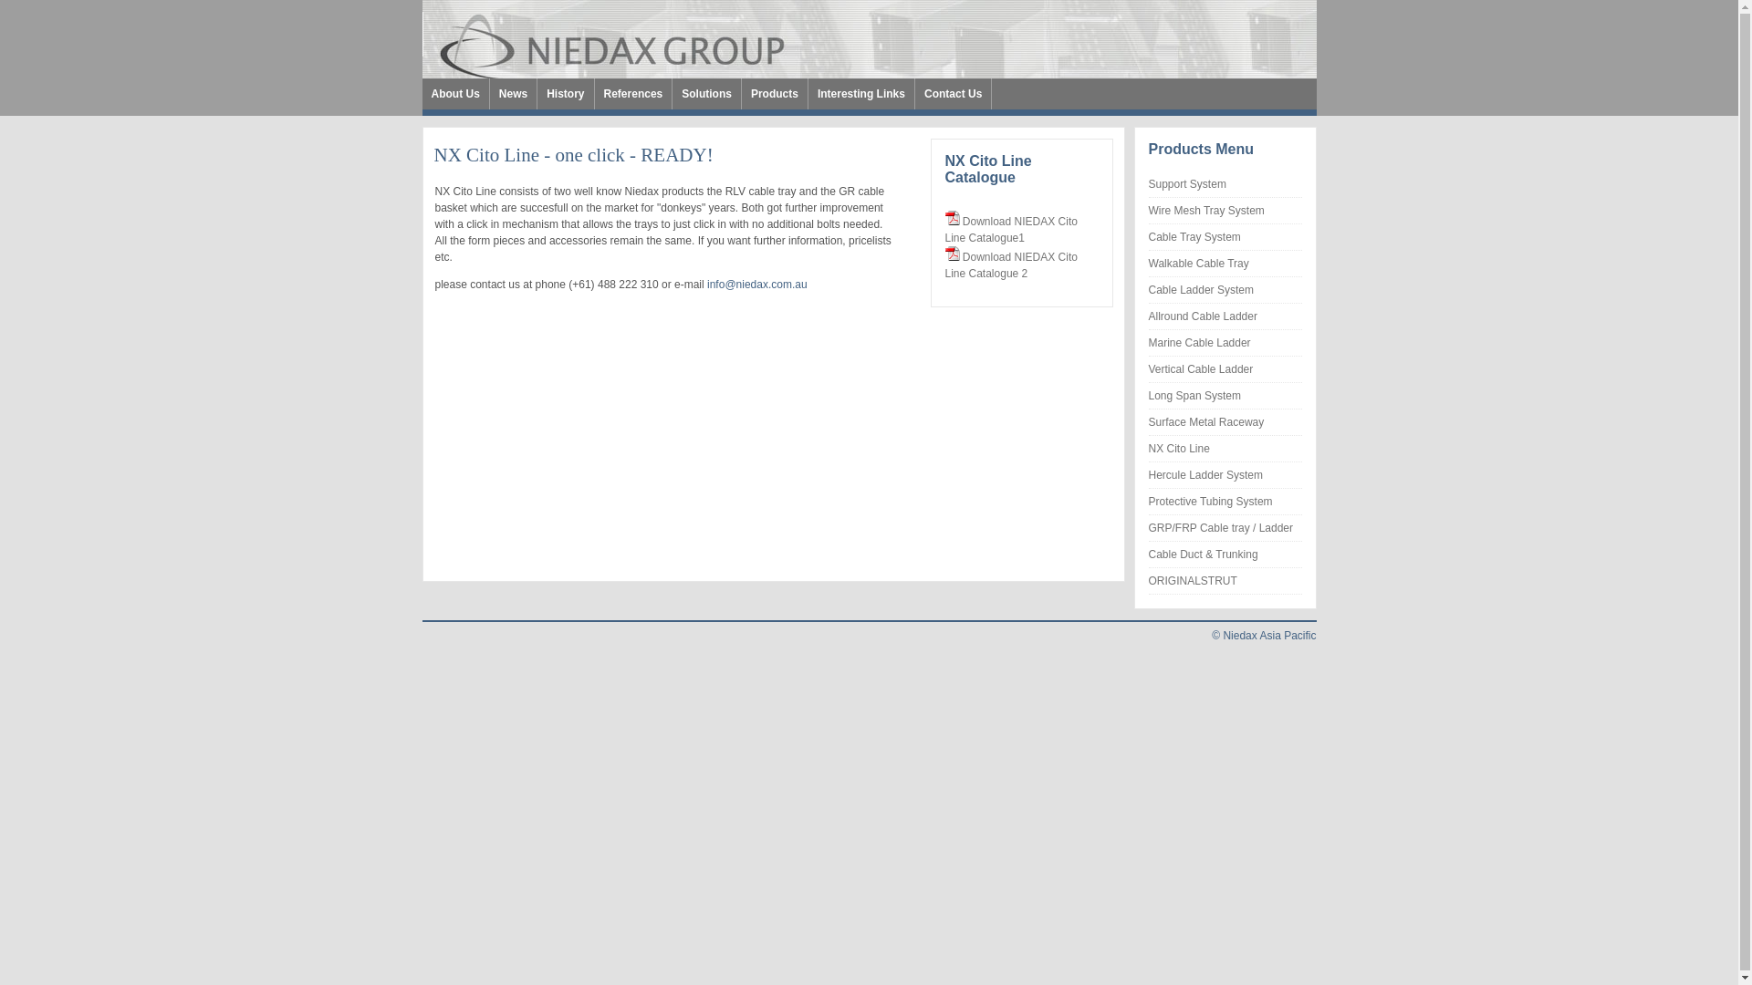 The image size is (1752, 985). I want to click on About Us, so click(454, 94).